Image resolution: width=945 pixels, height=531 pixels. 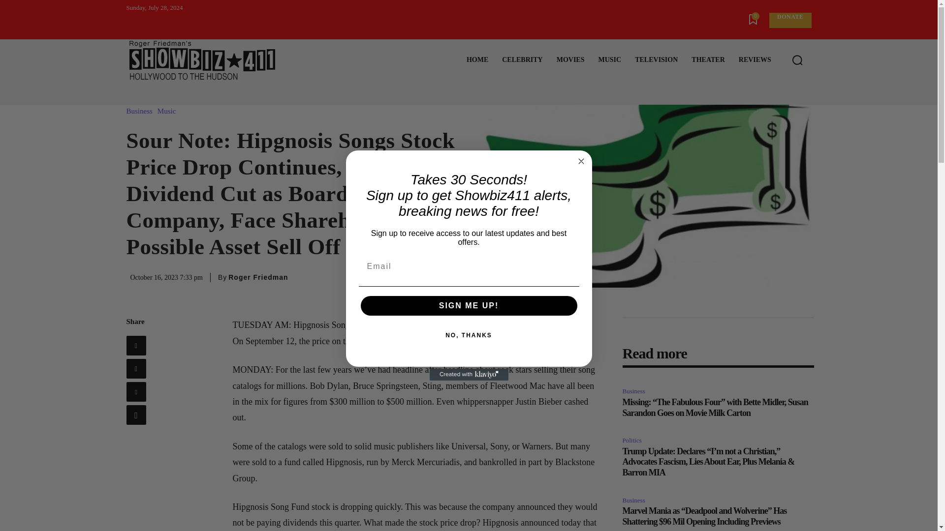 What do you see at coordinates (708, 60) in the screenshot?
I see `THEATER` at bounding box center [708, 60].